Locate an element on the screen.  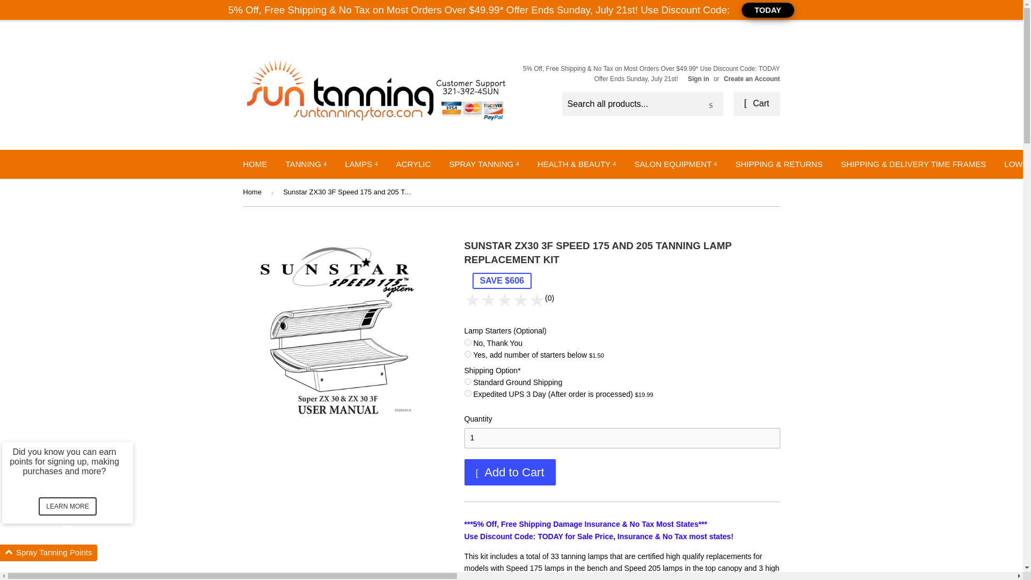
Search is located at coordinates (711, 104).